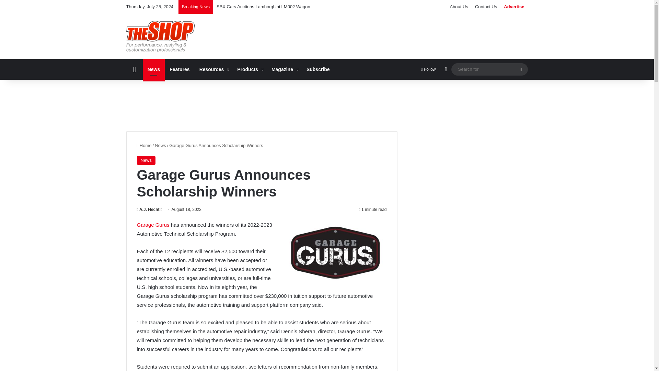  I want to click on A.J. Hecht, so click(148, 209).